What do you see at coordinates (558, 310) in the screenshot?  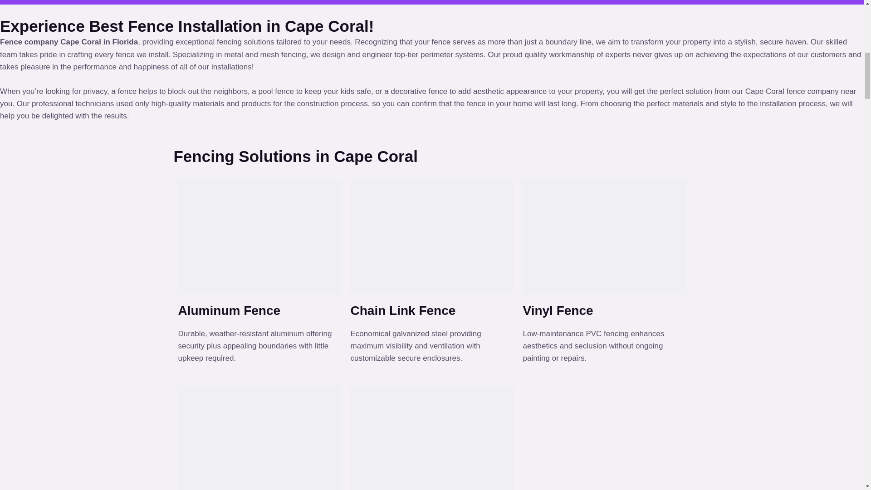 I see `Vinyl Fence` at bounding box center [558, 310].